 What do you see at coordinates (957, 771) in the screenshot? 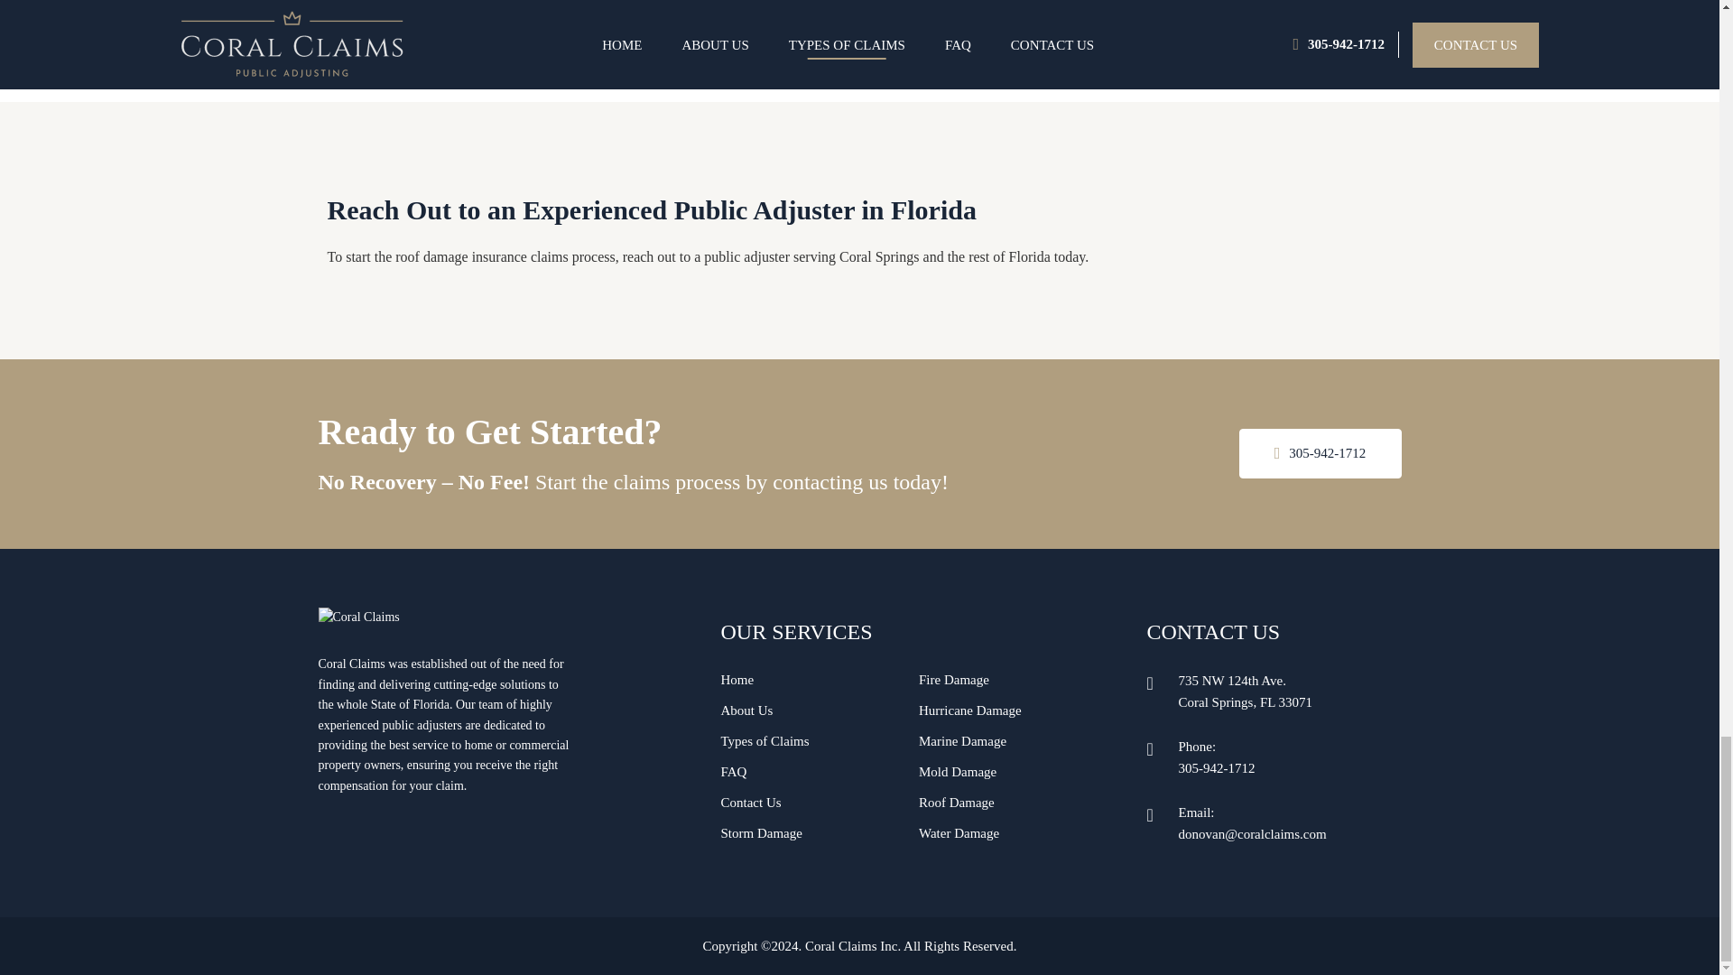
I see `Mold Damage` at bounding box center [957, 771].